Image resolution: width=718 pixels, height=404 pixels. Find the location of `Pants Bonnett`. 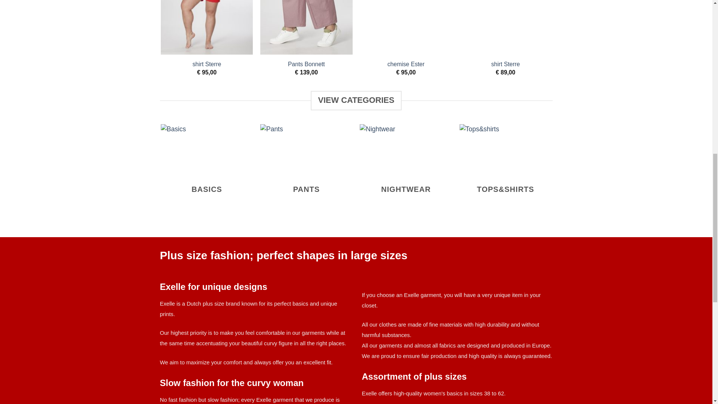

Pants Bonnett is located at coordinates (306, 64).